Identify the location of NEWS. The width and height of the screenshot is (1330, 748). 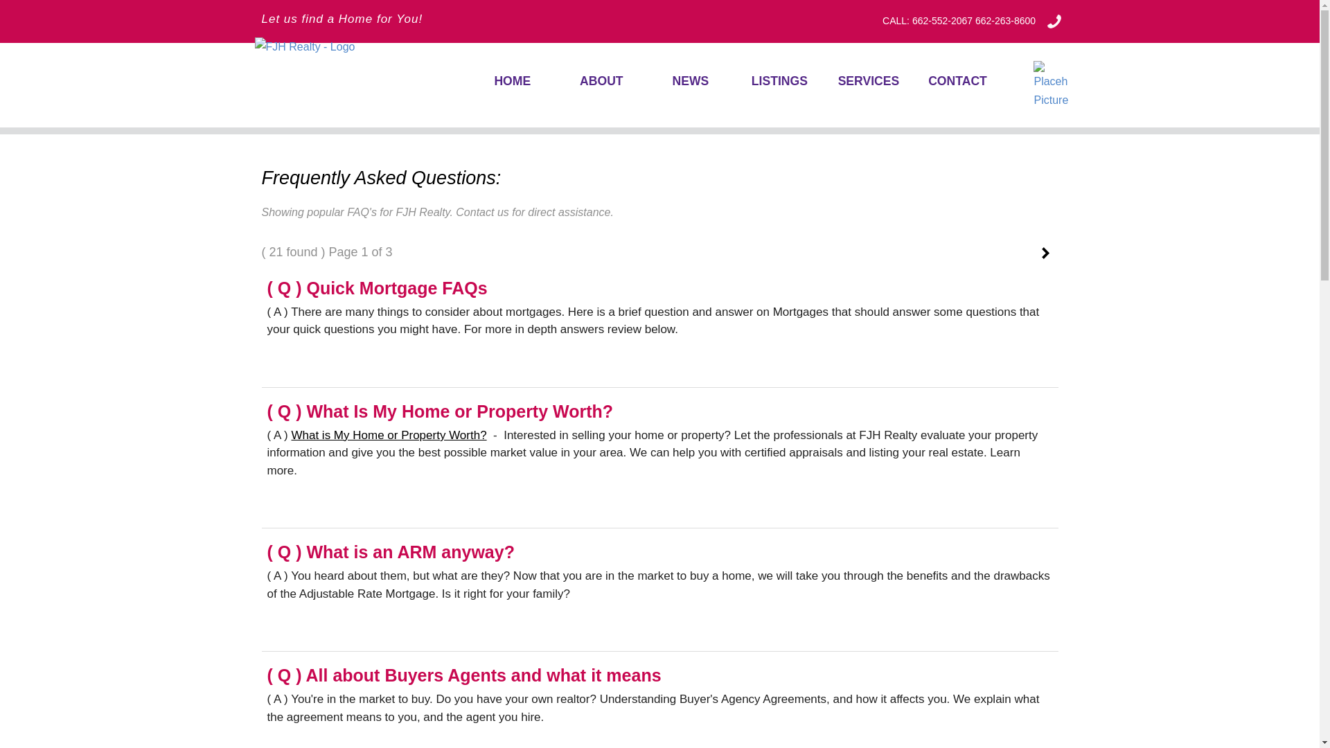
(690, 80).